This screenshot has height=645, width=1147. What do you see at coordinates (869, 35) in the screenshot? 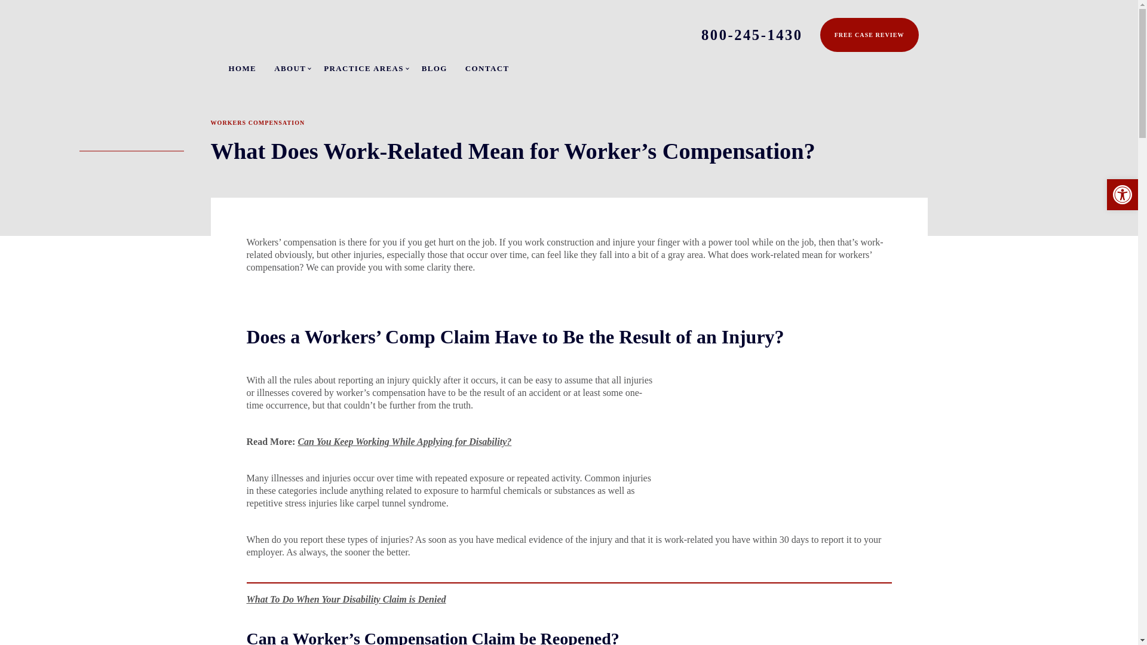
I see `FREE CASE REVIEW` at bounding box center [869, 35].